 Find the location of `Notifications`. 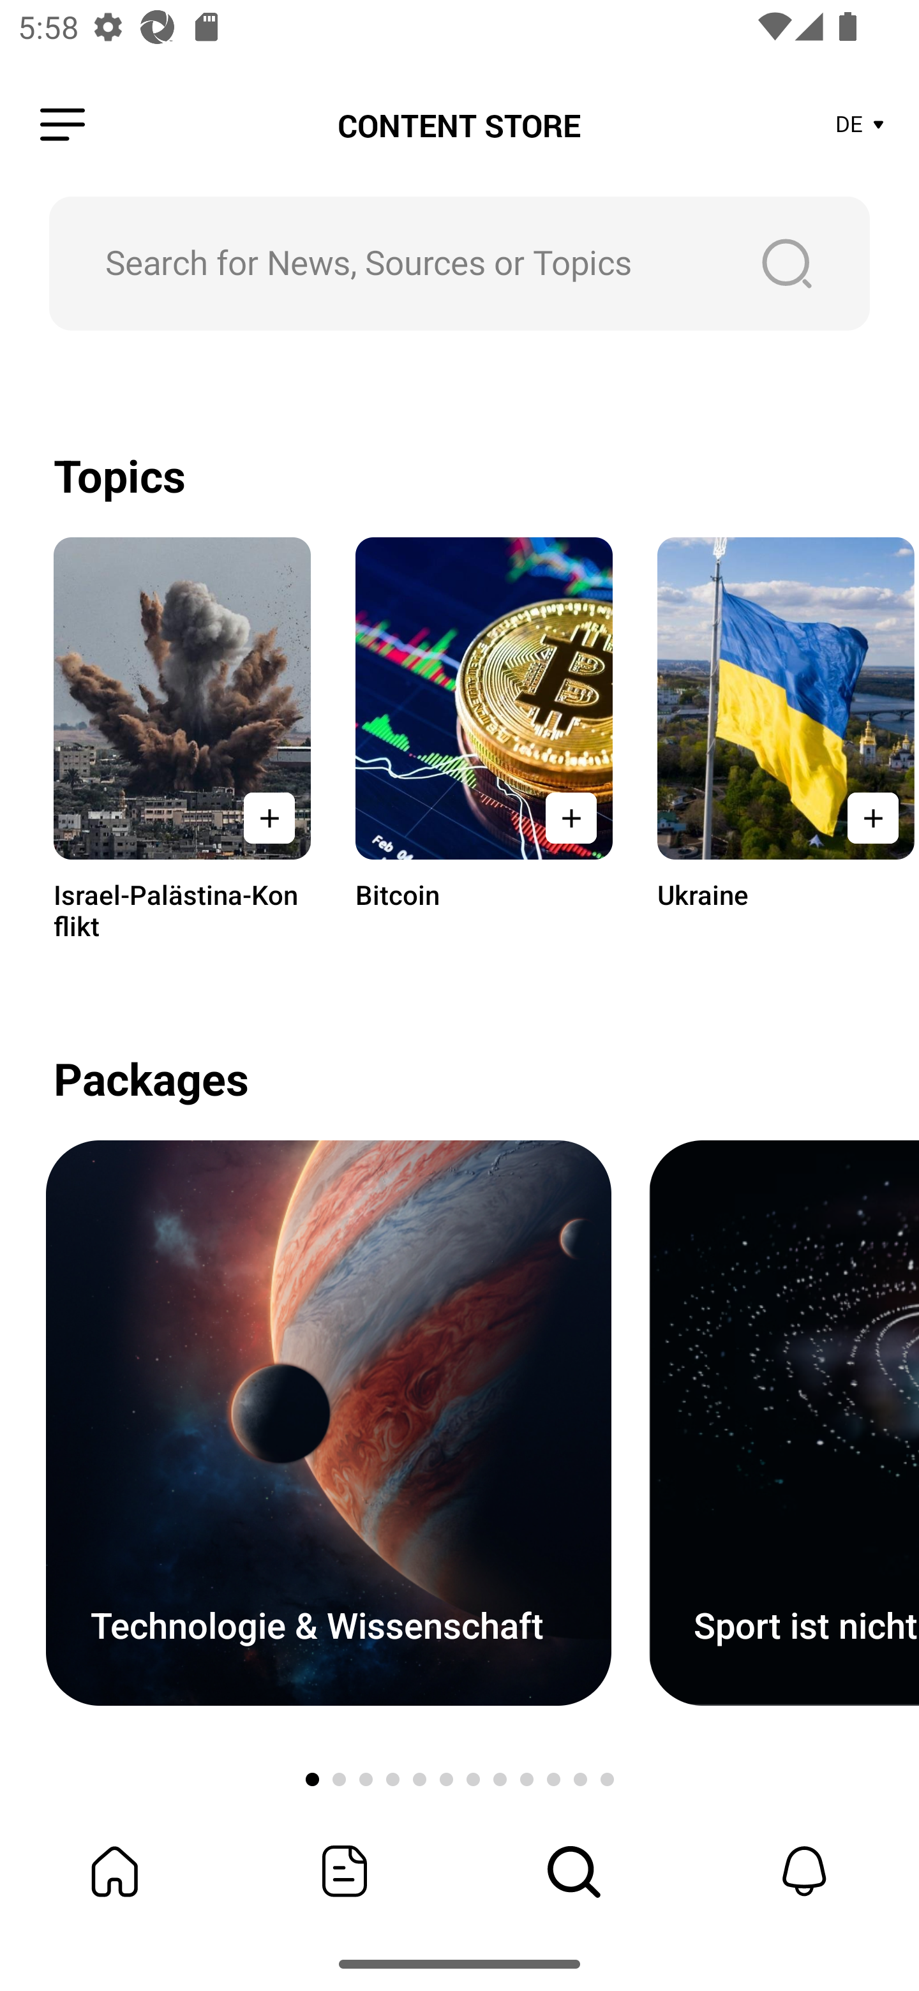

Notifications is located at coordinates (804, 1871).